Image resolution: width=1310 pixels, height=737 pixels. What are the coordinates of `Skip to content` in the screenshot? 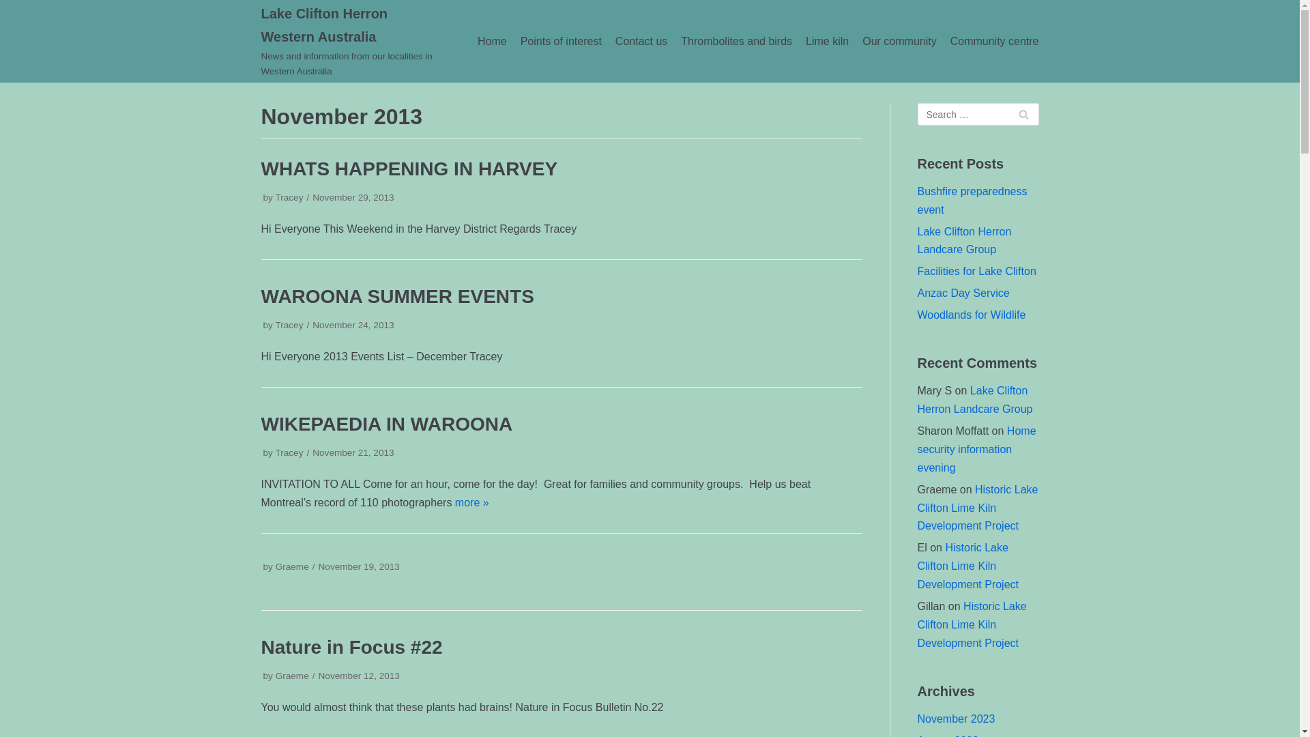 It's located at (14, 29).